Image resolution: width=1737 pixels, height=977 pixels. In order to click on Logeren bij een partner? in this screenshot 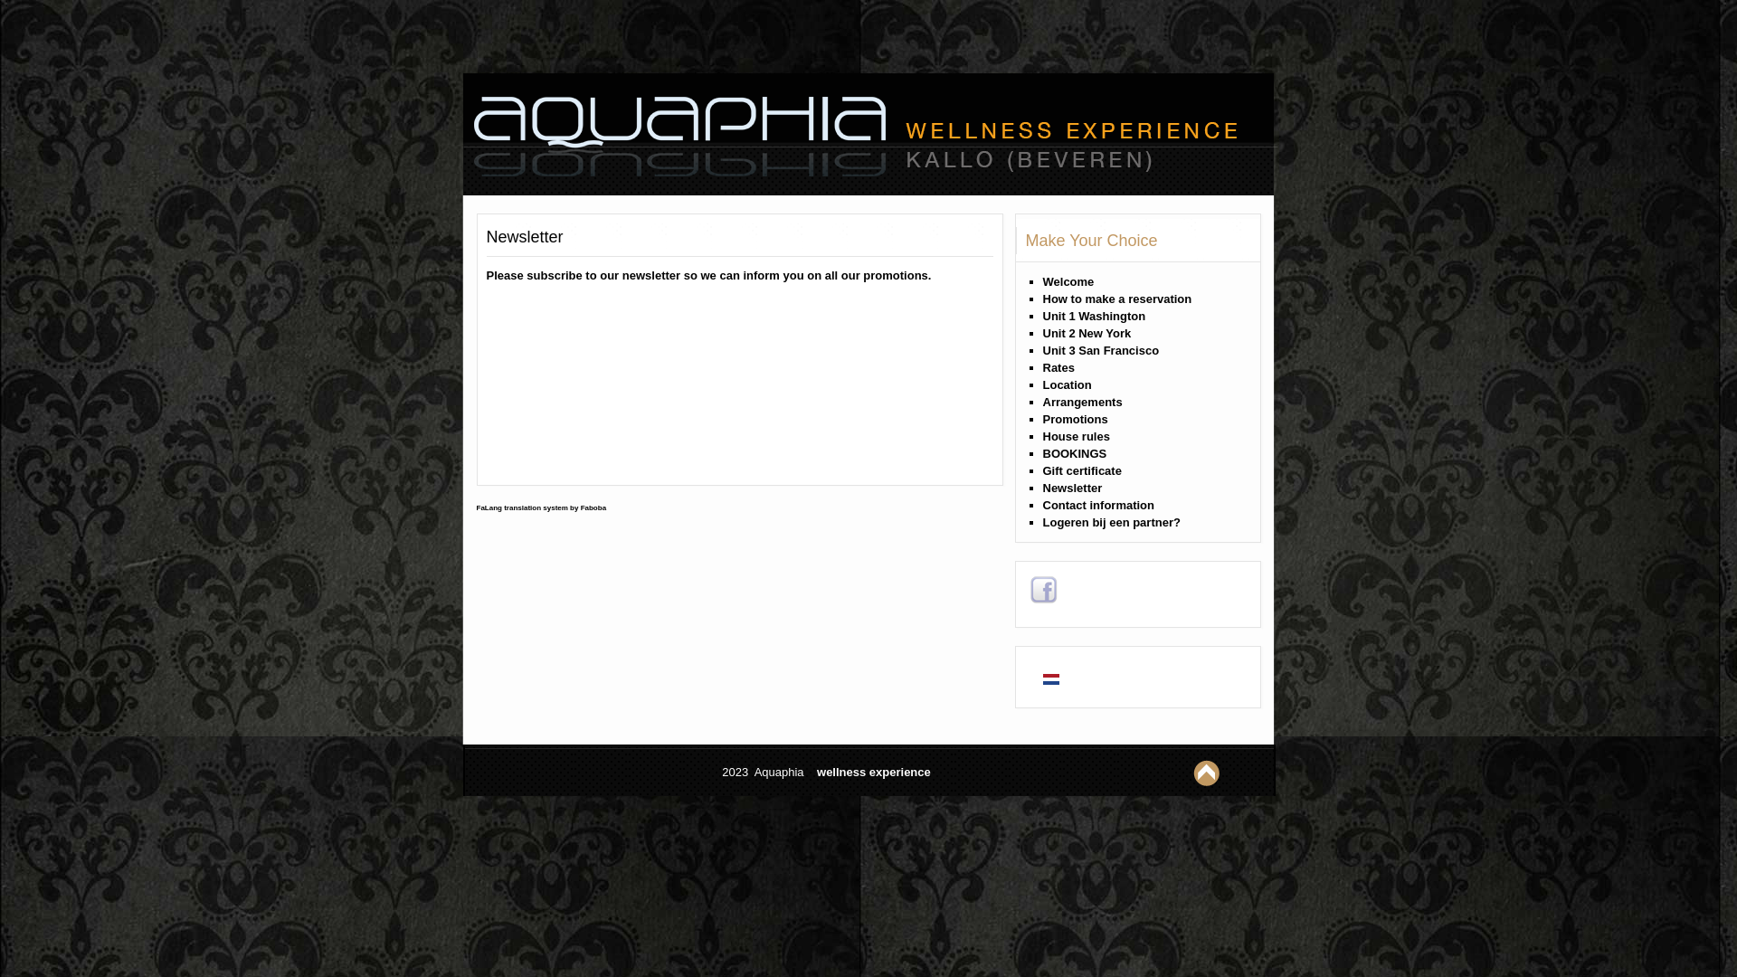, I will do `click(1111, 523)`.